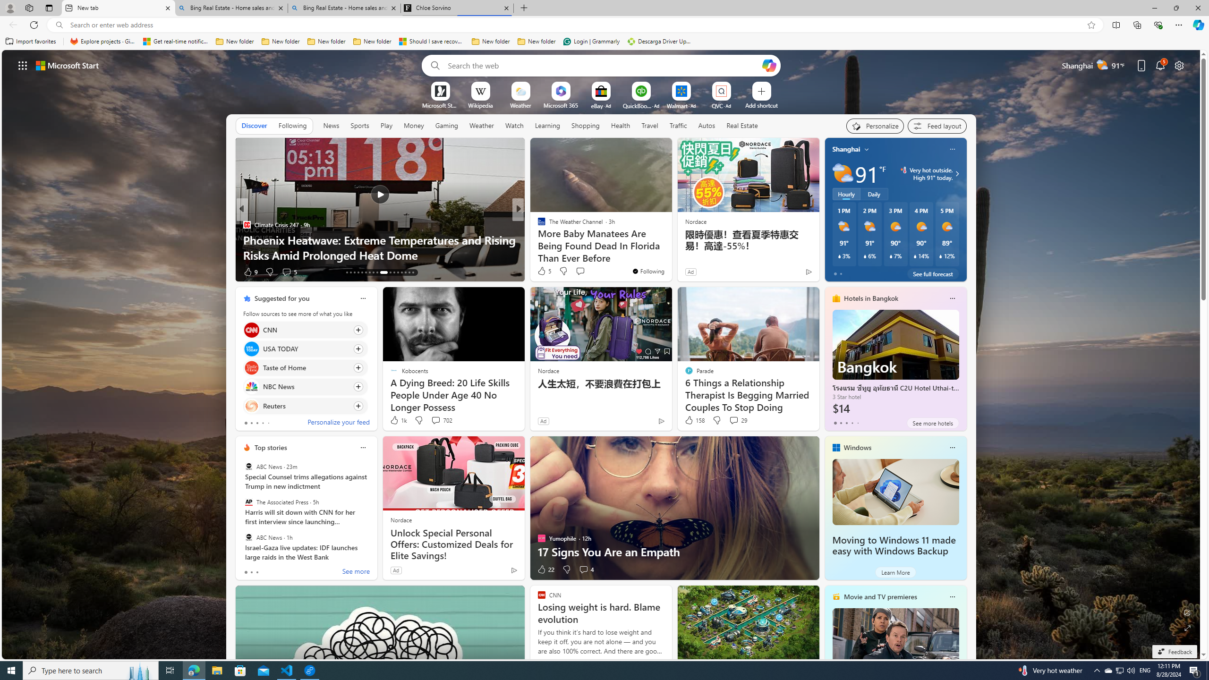  Describe the element at coordinates (251, 387) in the screenshot. I see `NBC News` at that location.